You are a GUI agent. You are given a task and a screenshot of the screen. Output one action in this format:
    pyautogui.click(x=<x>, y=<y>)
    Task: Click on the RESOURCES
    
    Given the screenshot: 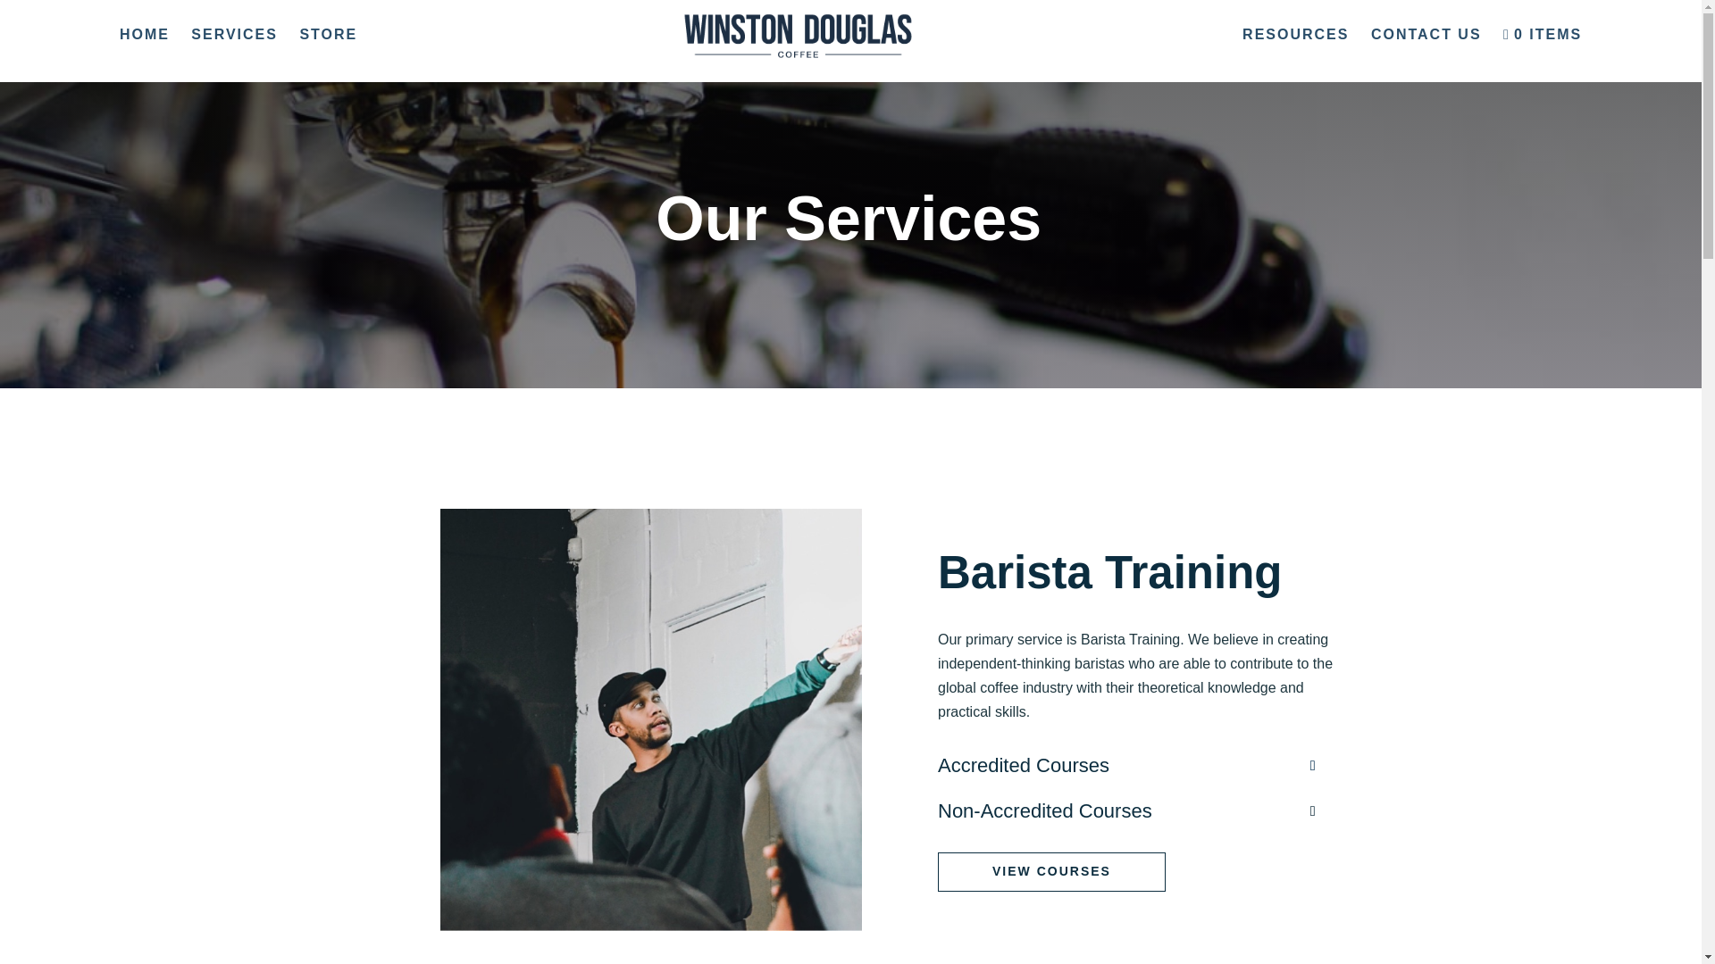 What is the action you would take?
    pyautogui.click(x=1295, y=55)
    